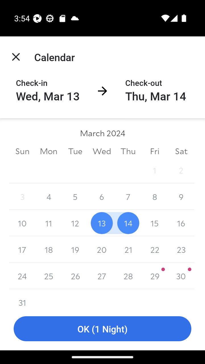 The height and width of the screenshot is (364, 205). I want to click on Thu, so click(128, 151).